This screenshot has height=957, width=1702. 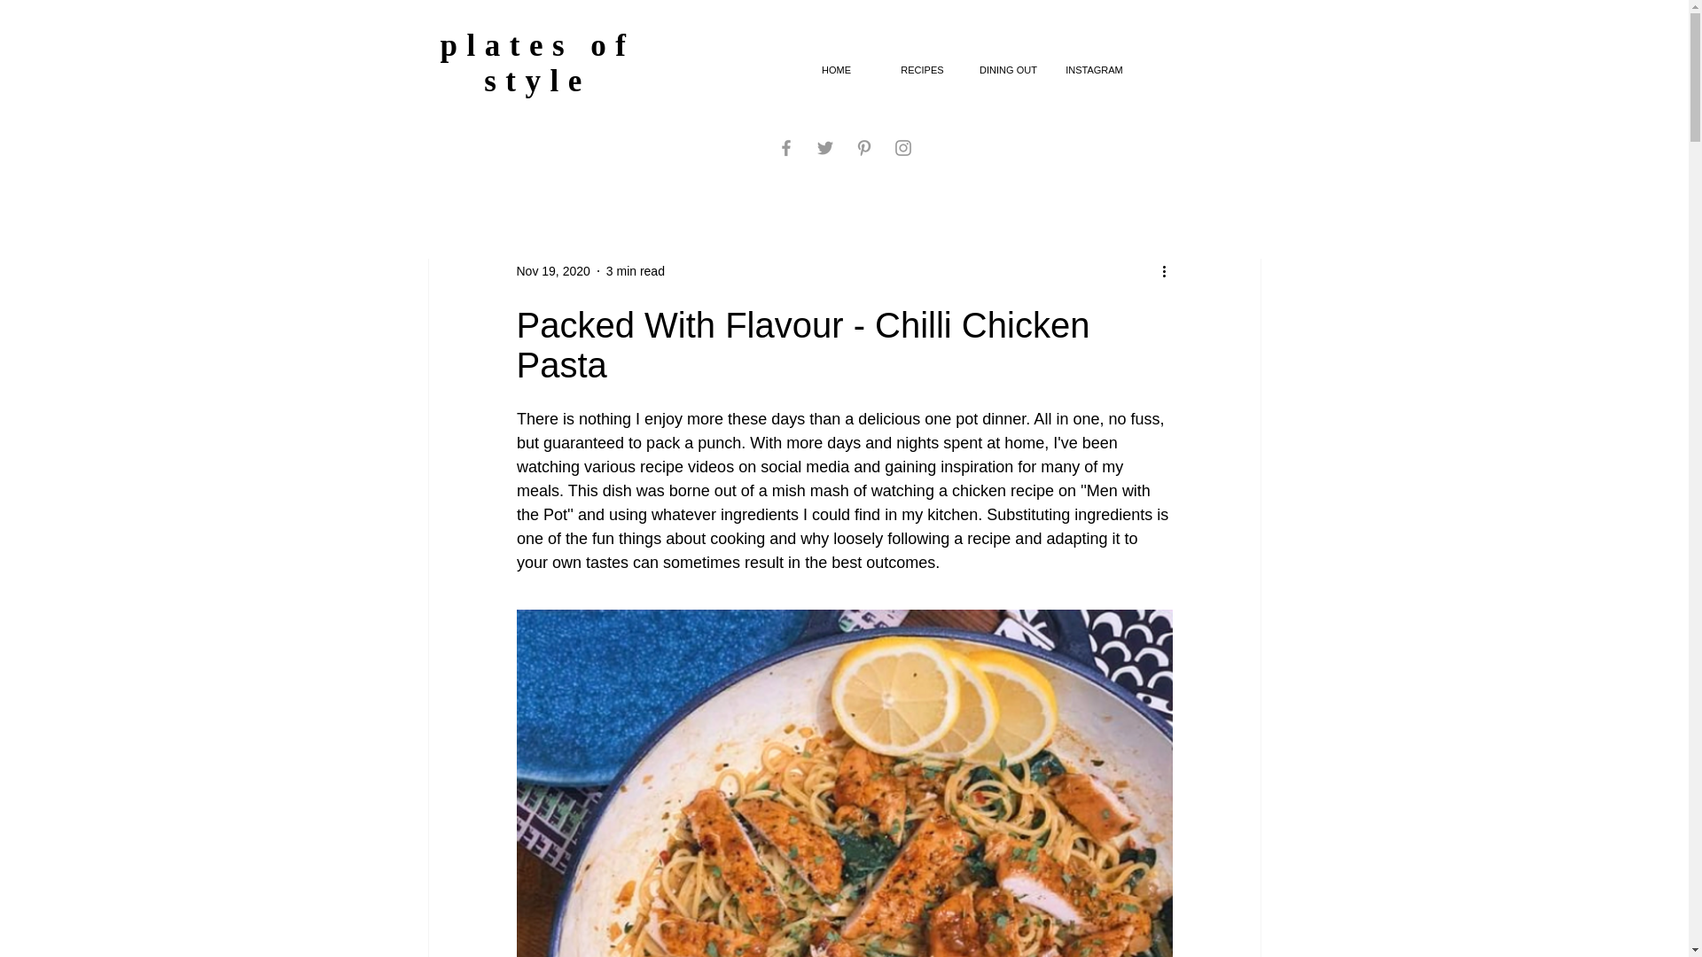 What do you see at coordinates (1008, 70) in the screenshot?
I see `DINING OUT` at bounding box center [1008, 70].